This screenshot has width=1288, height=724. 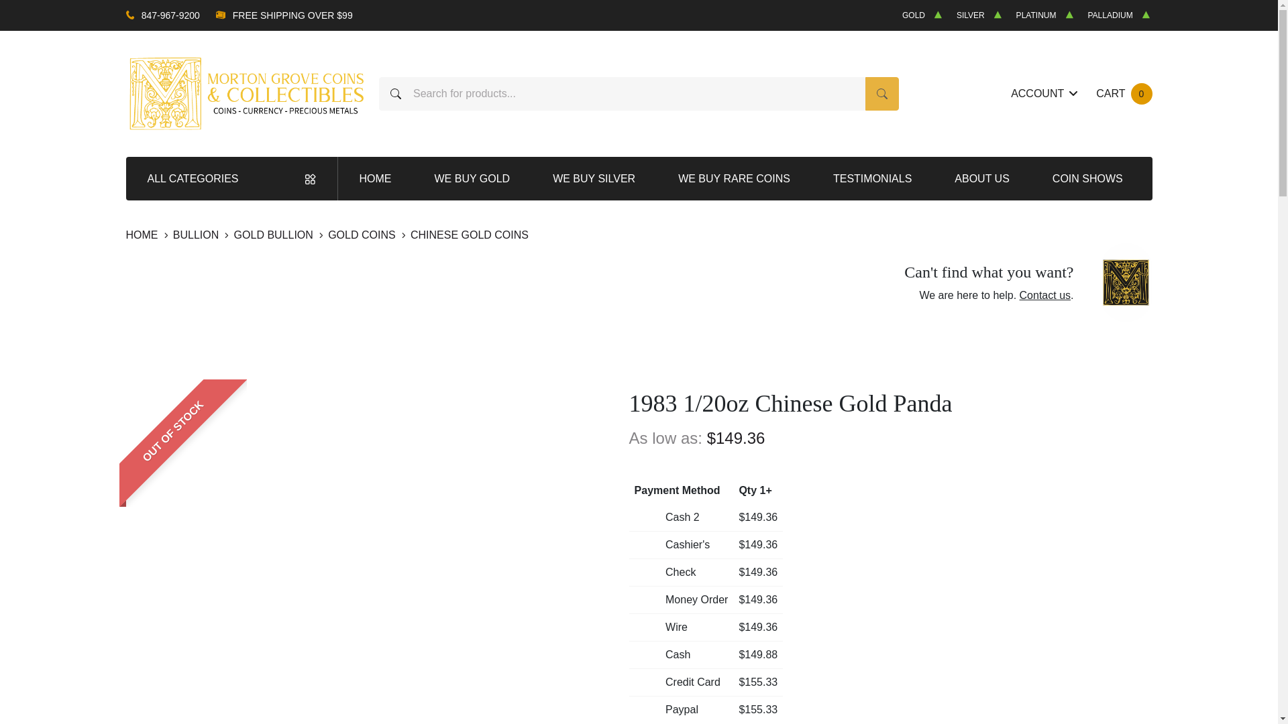 I want to click on SEARCH, so click(x=882, y=94).